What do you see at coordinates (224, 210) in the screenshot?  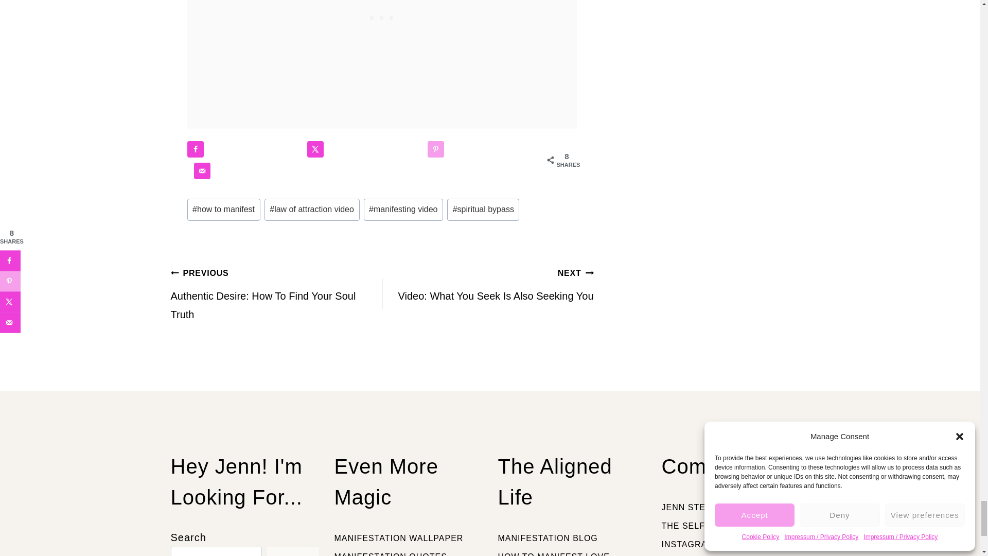 I see `how to manifest` at bounding box center [224, 210].